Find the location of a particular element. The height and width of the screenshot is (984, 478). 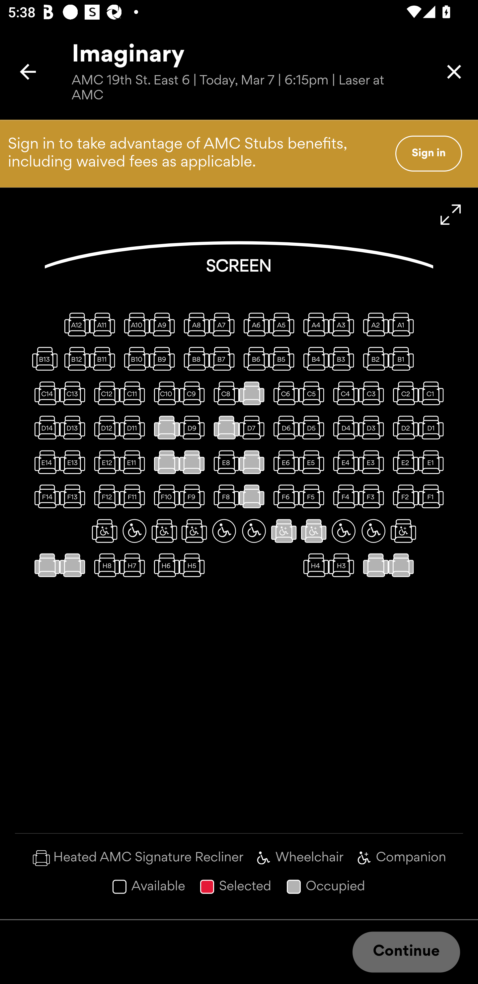

F1, Regular seat, available is located at coordinates (433, 496).